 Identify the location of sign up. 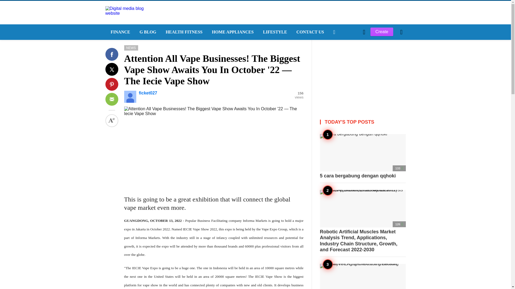
(341, 123).